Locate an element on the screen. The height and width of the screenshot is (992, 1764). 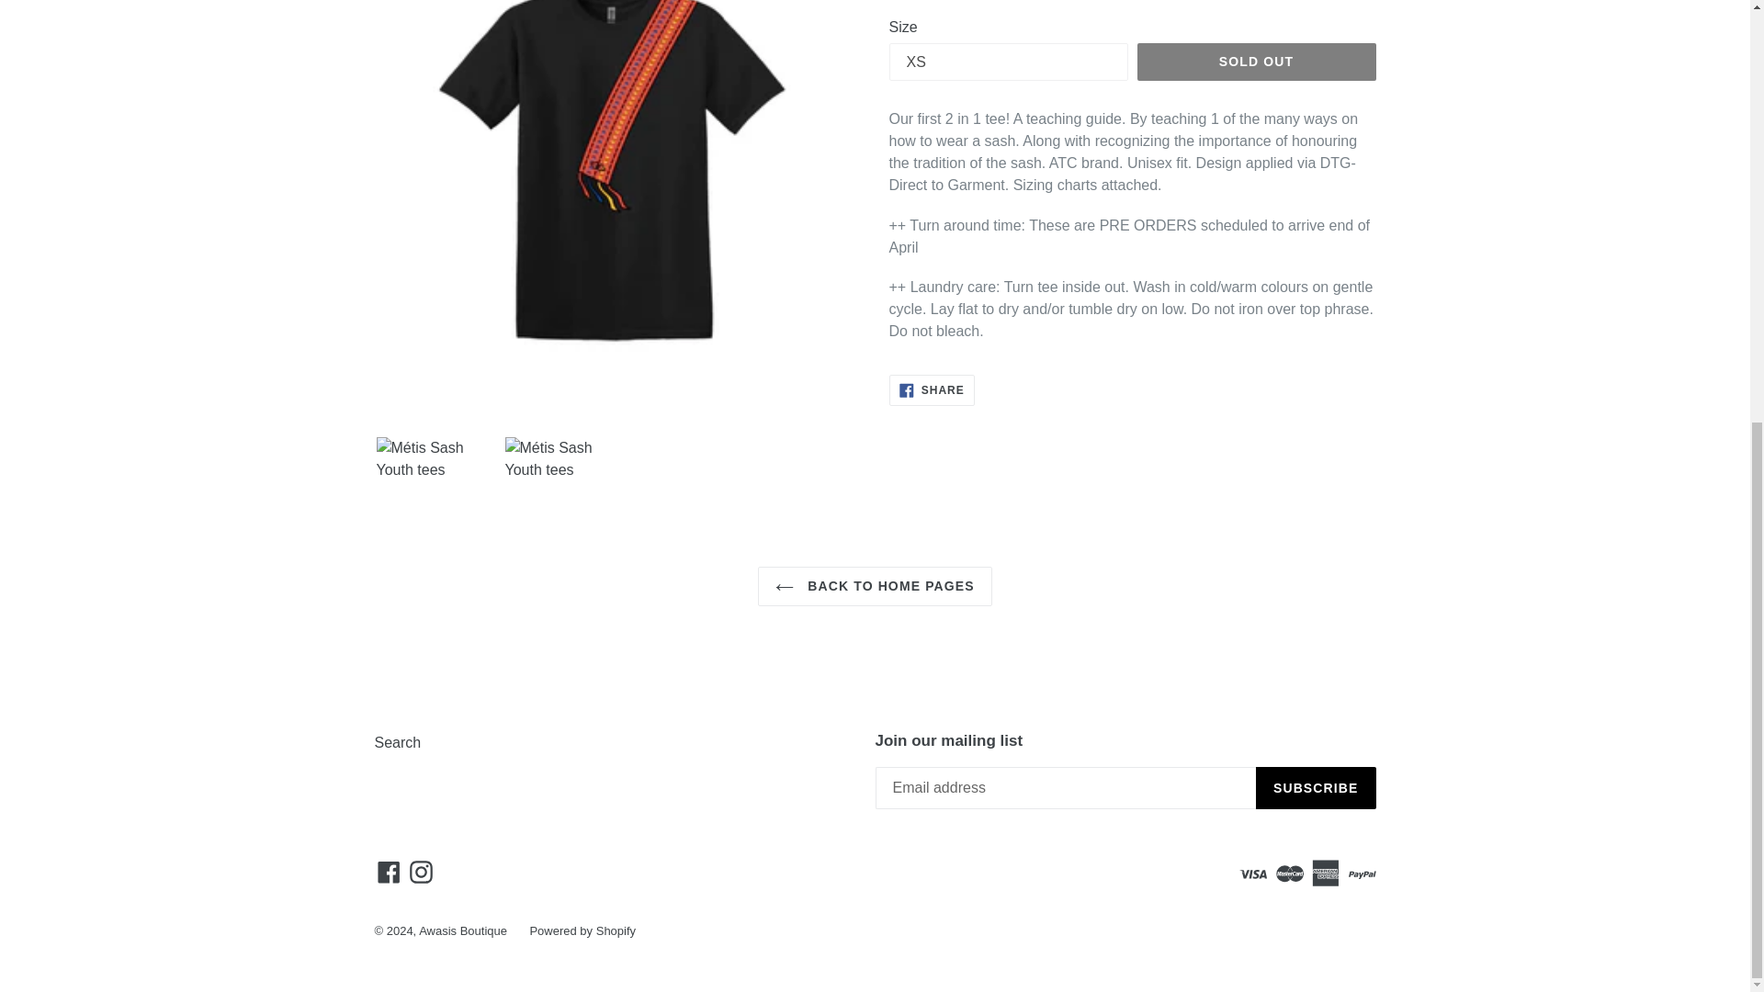
Instagram is located at coordinates (421, 871).